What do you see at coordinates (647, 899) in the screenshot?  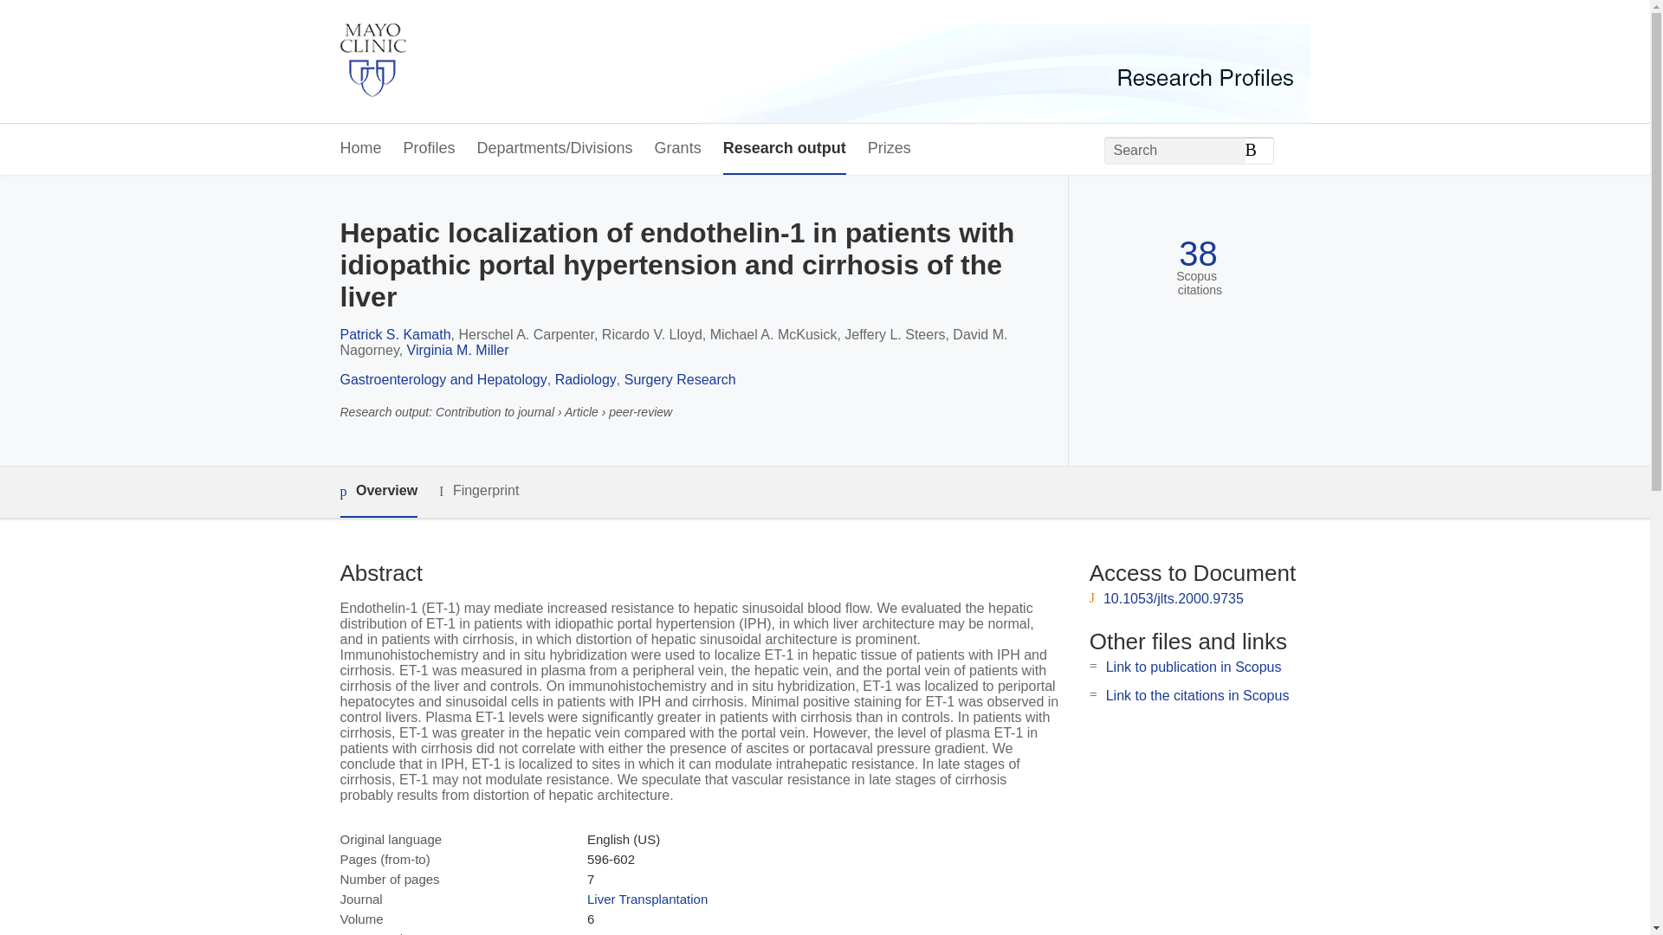 I see `Liver Transplantation` at bounding box center [647, 899].